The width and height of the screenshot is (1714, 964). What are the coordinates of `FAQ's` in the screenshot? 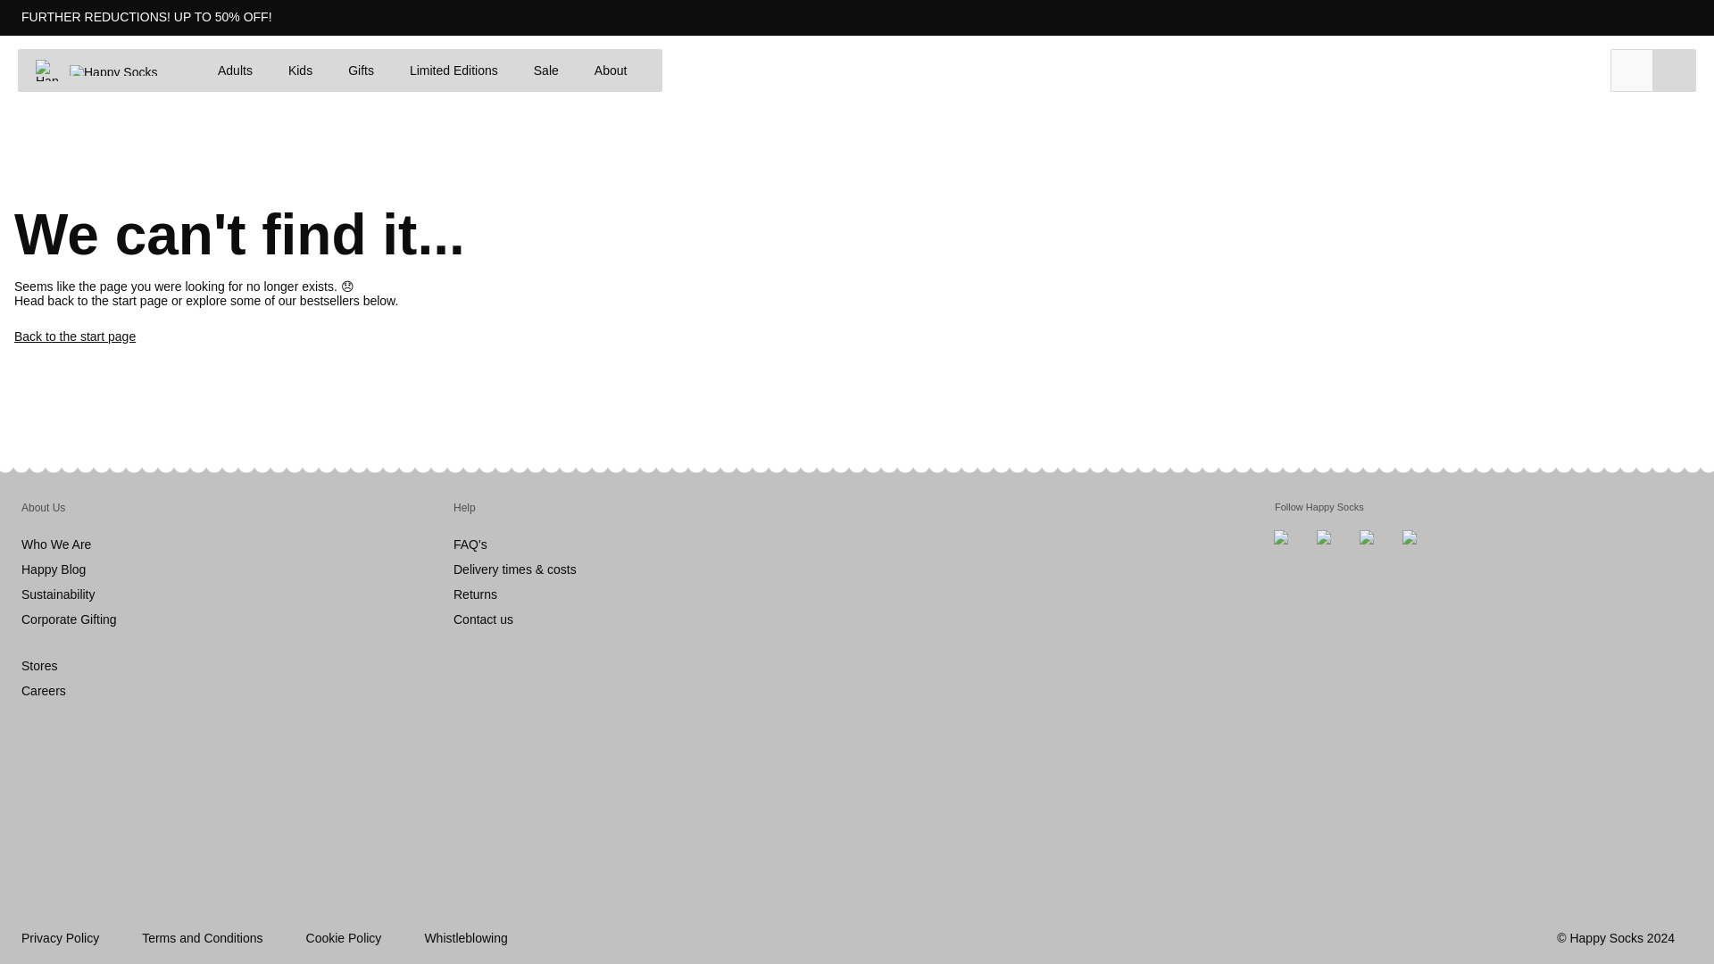 It's located at (470, 544).